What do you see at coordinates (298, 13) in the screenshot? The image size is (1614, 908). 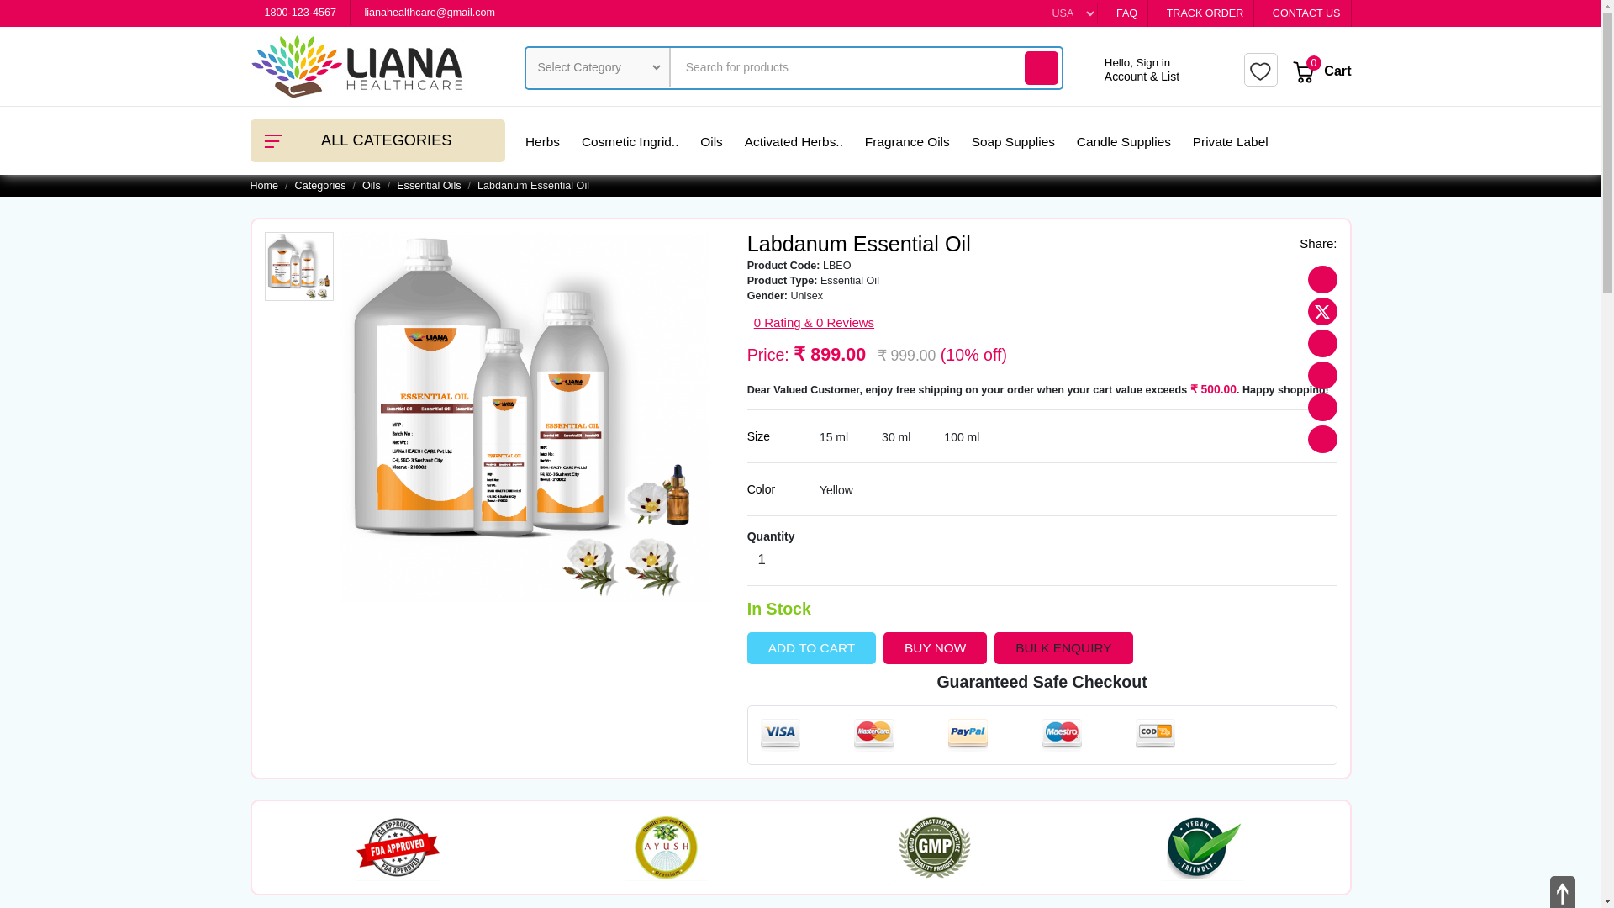 I see `Call Us` at bounding box center [298, 13].